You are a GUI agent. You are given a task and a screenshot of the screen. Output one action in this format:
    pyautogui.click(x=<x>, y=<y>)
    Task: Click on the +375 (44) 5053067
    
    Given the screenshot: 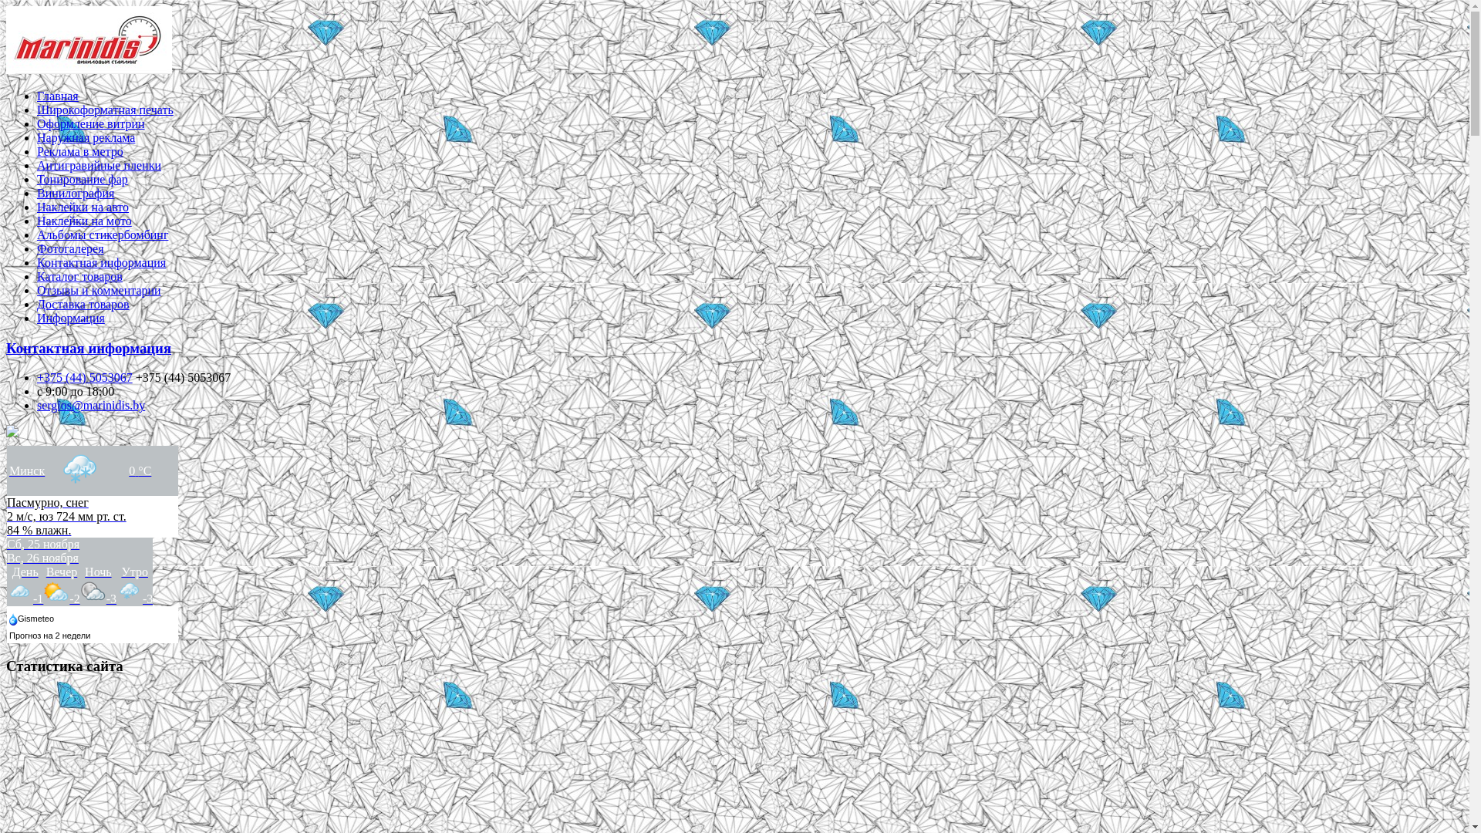 What is the action you would take?
    pyautogui.click(x=85, y=378)
    